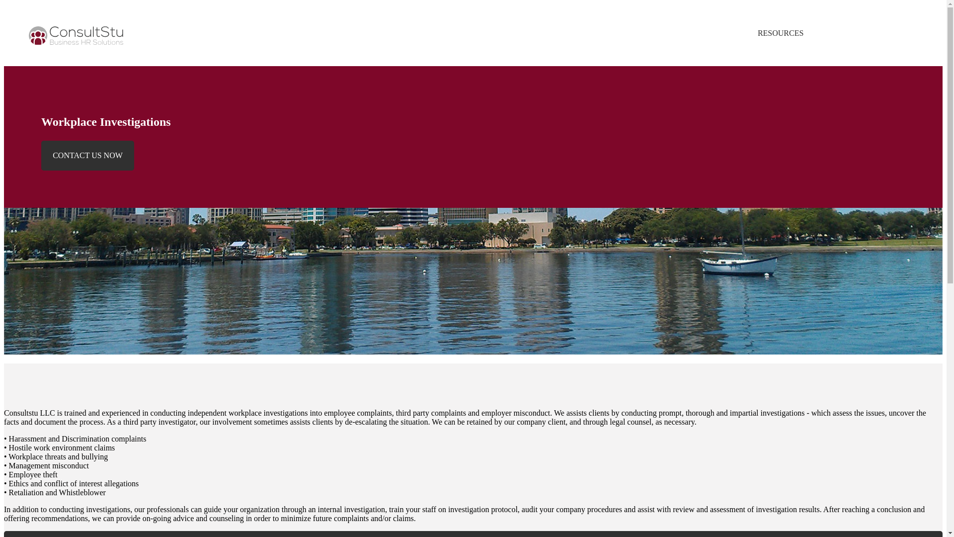  What do you see at coordinates (724, 33) in the screenshot?
I see `SERVICES` at bounding box center [724, 33].